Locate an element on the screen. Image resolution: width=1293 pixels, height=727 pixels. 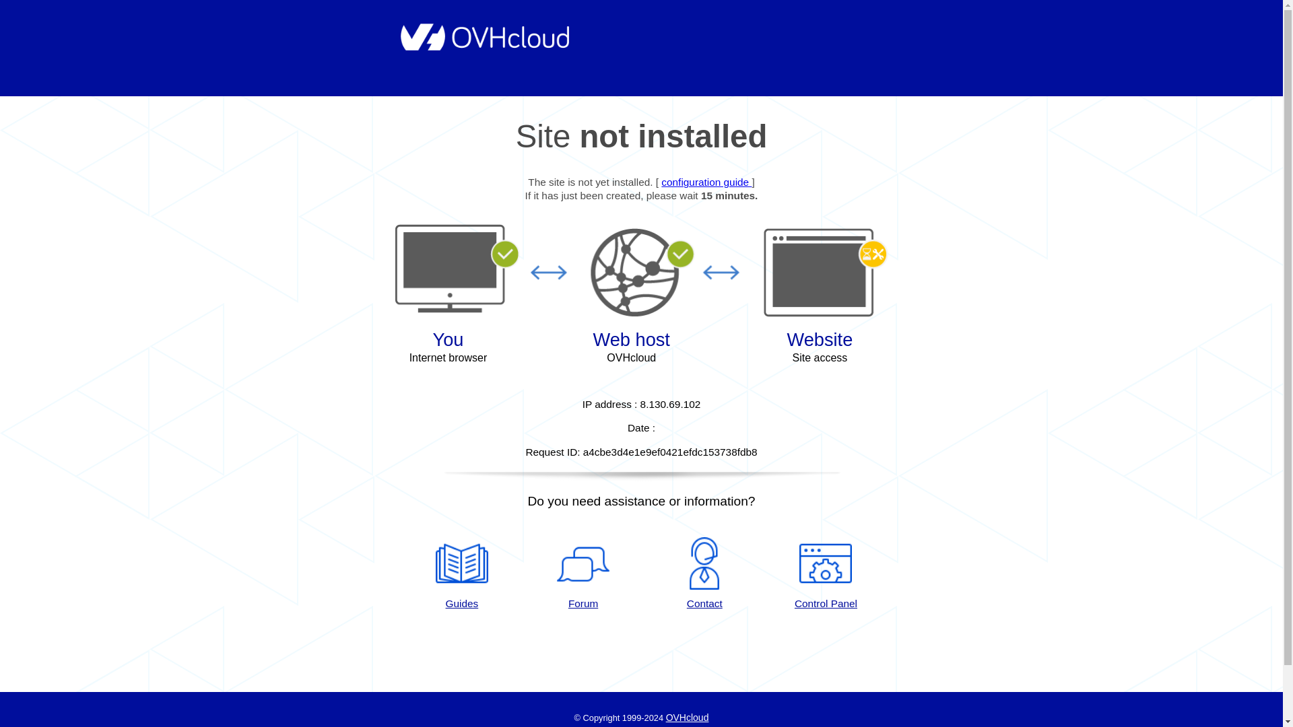
Control Panel is located at coordinates (826, 574).